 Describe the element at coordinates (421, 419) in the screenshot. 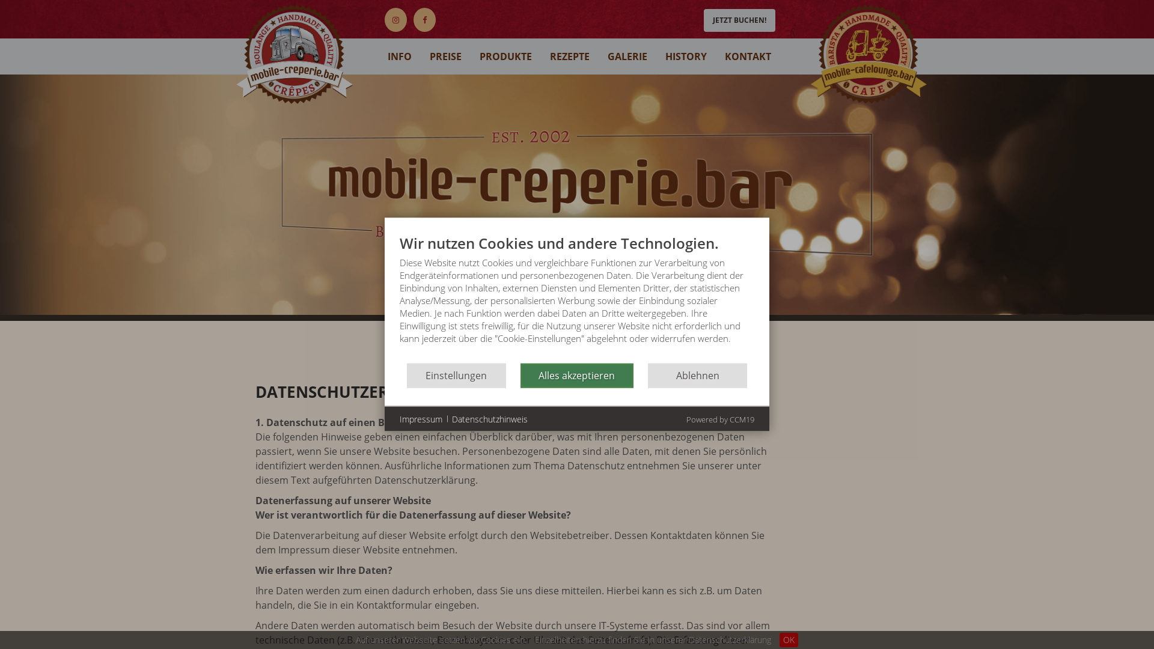

I see `Impressum` at that location.